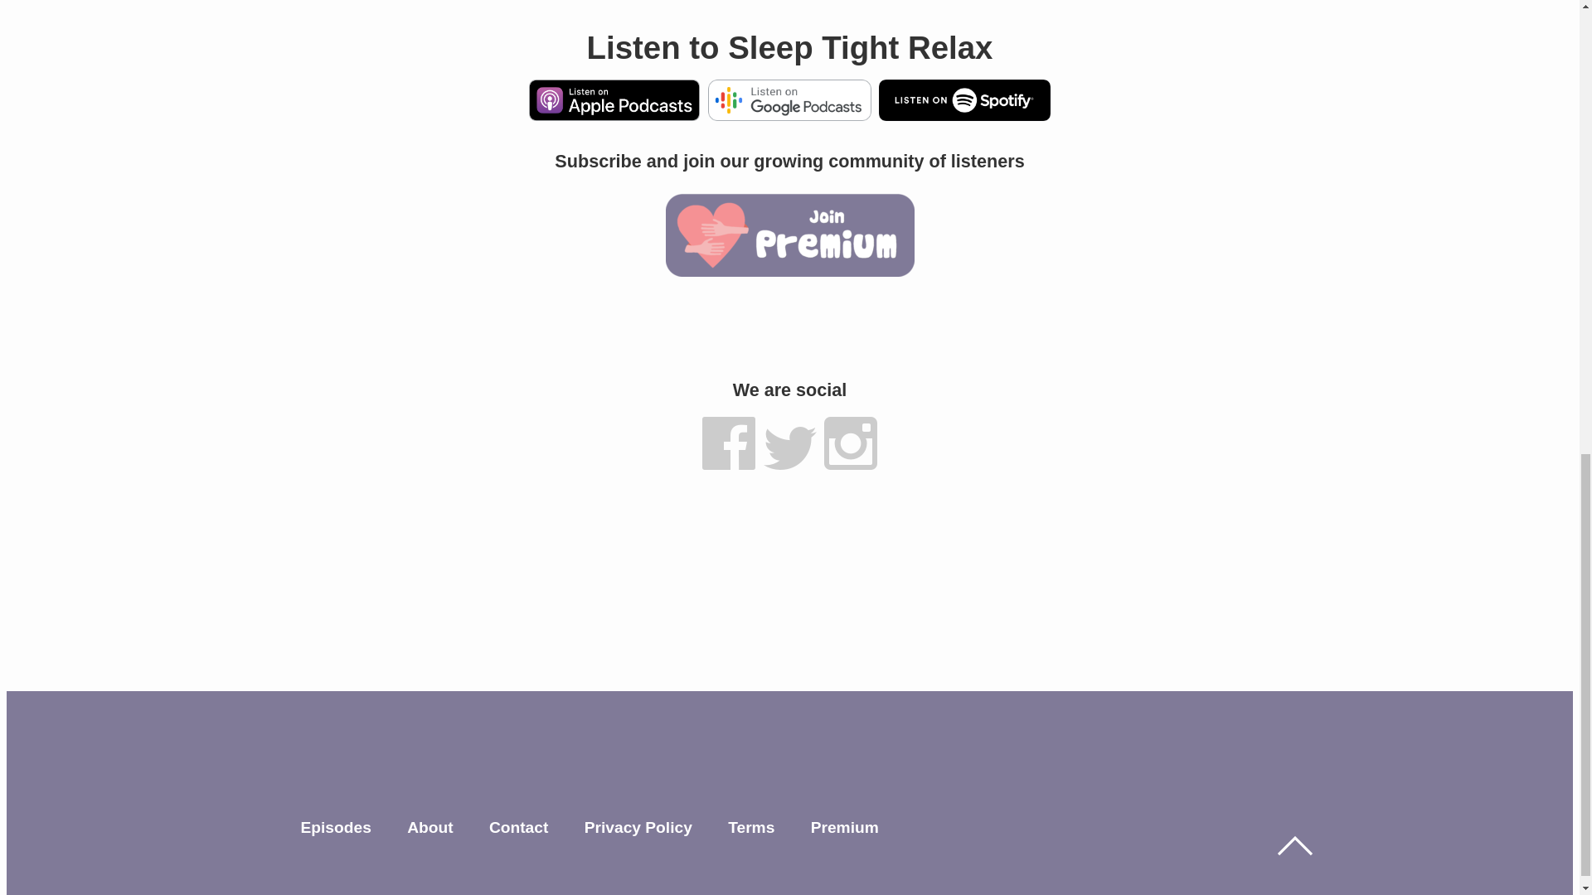 Image resolution: width=1592 pixels, height=895 pixels. Describe the element at coordinates (638, 827) in the screenshot. I see `Privacy Policy` at that location.